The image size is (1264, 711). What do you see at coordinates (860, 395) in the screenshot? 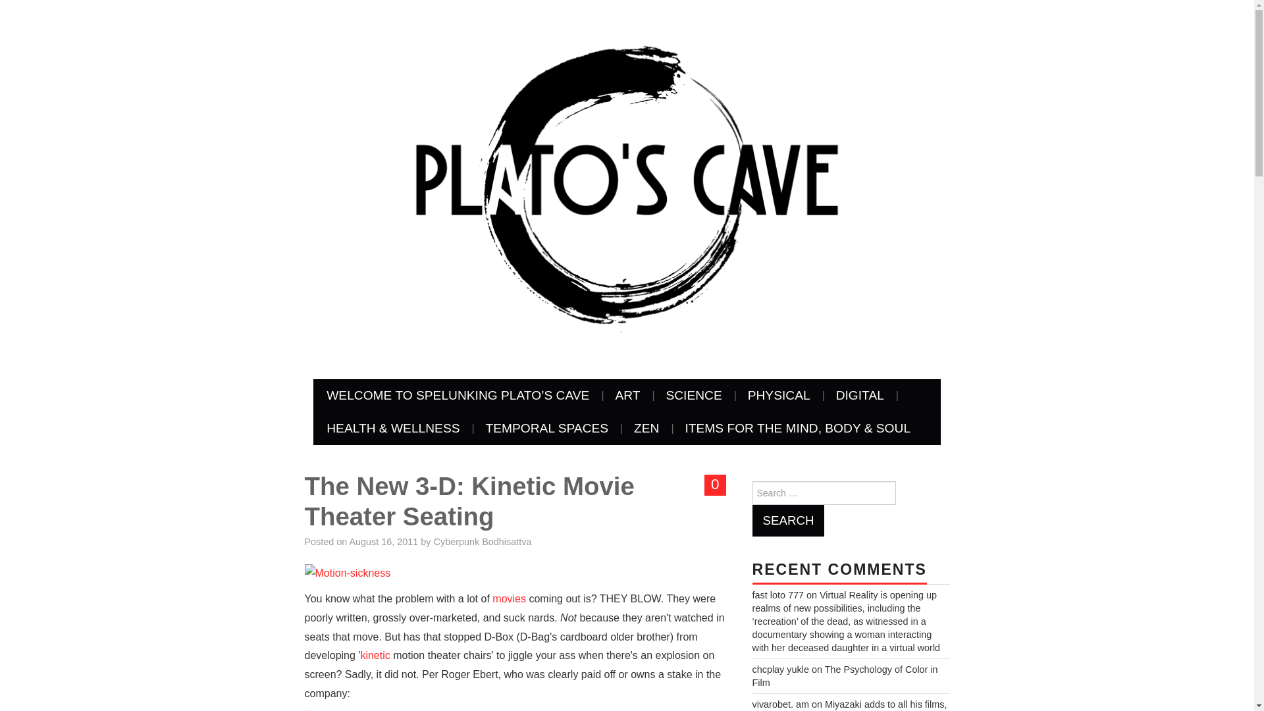
I see `DIGITAL` at bounding box center [860, 395].